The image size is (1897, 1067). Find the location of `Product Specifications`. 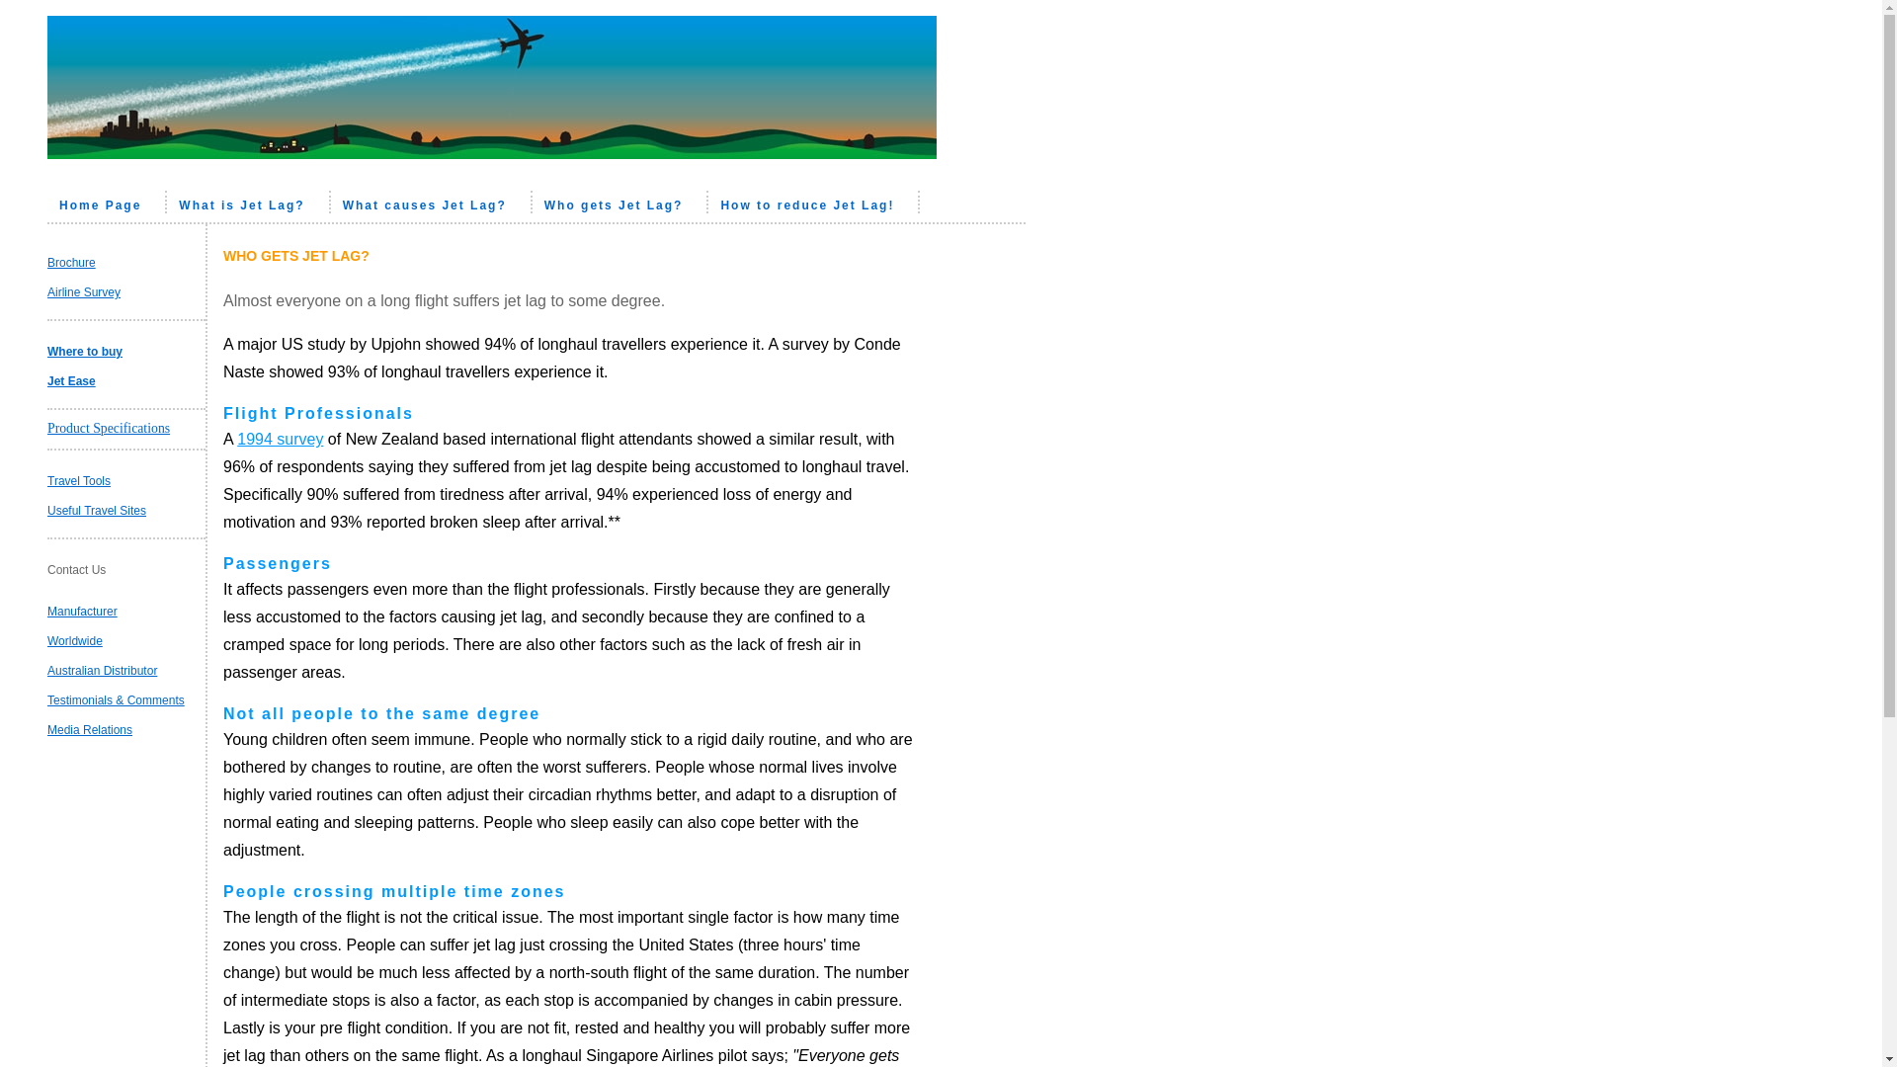

Product Specifications is located at coordinates (109, 429).